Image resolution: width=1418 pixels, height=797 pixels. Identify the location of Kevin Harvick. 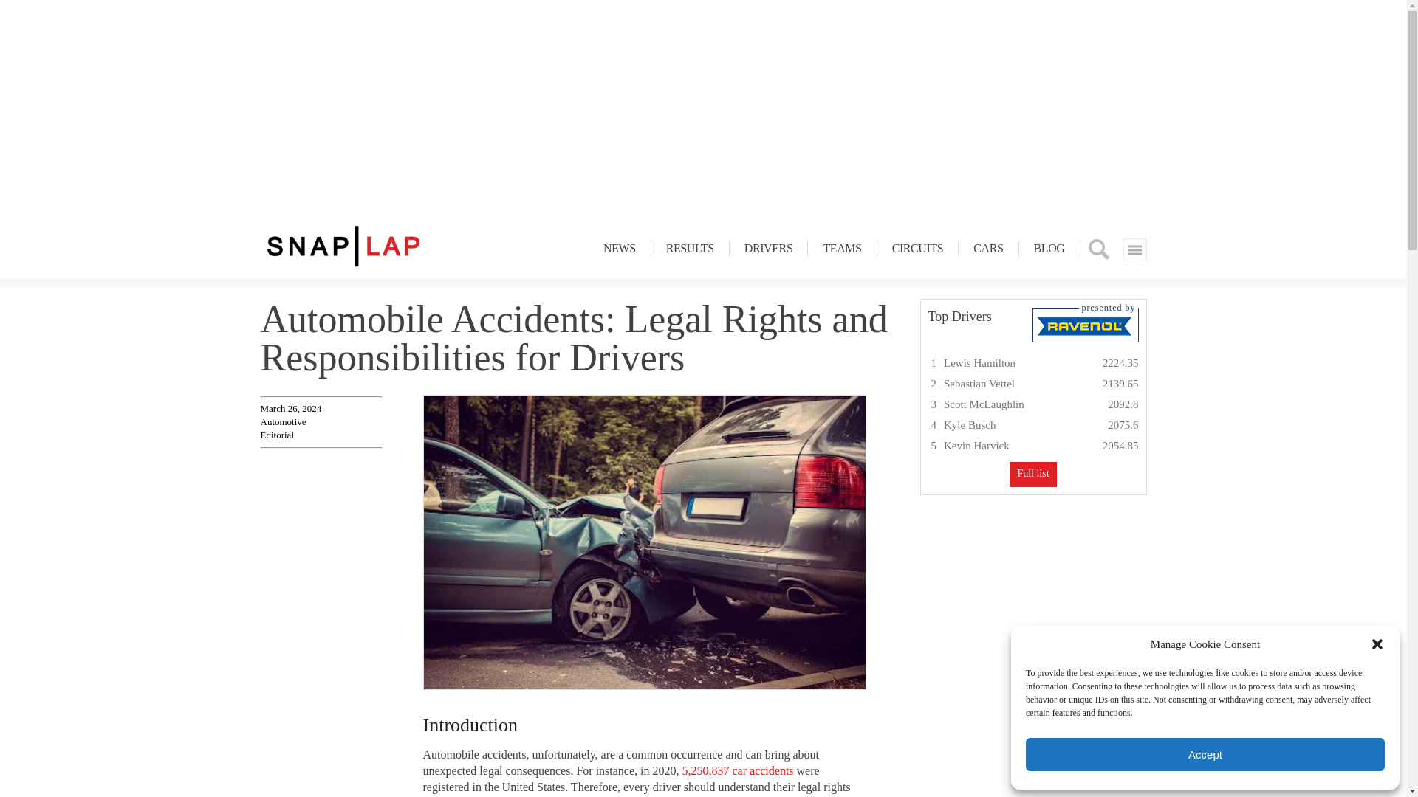
(976, 446).